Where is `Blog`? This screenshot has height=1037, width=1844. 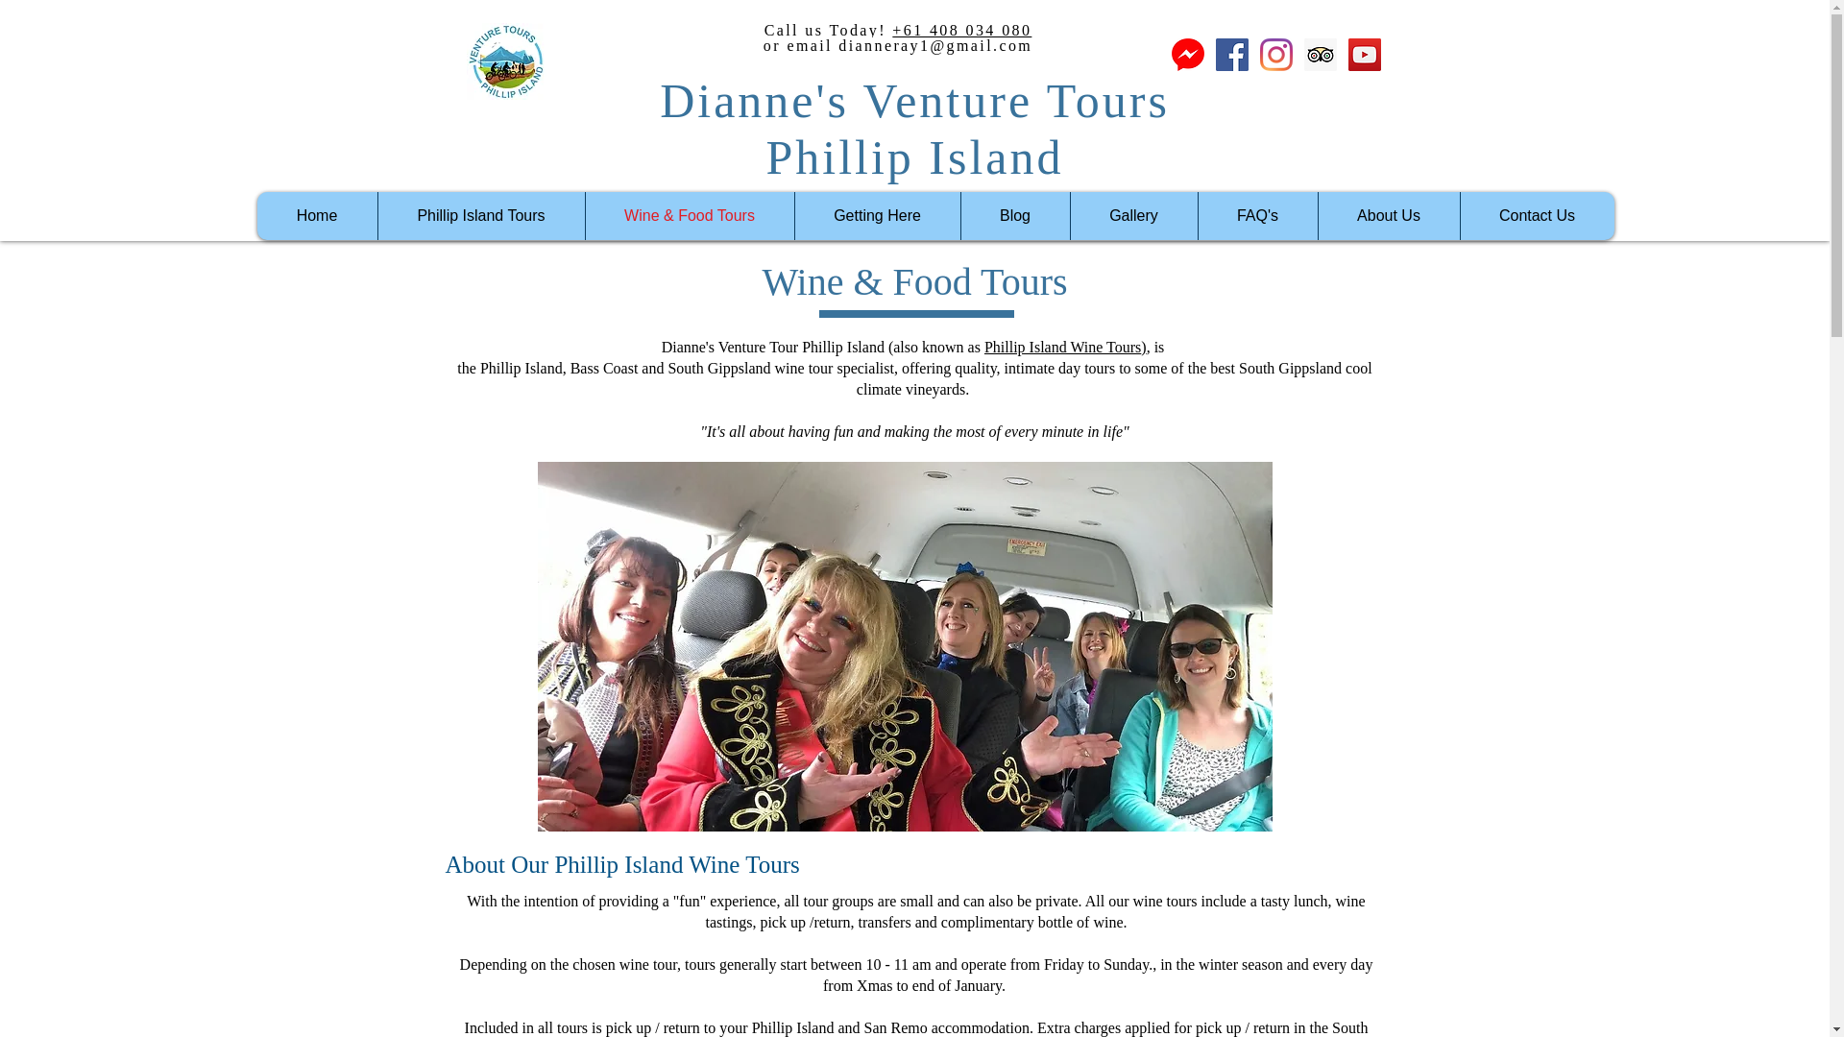
Blog is located at coordinates (1015, 216).